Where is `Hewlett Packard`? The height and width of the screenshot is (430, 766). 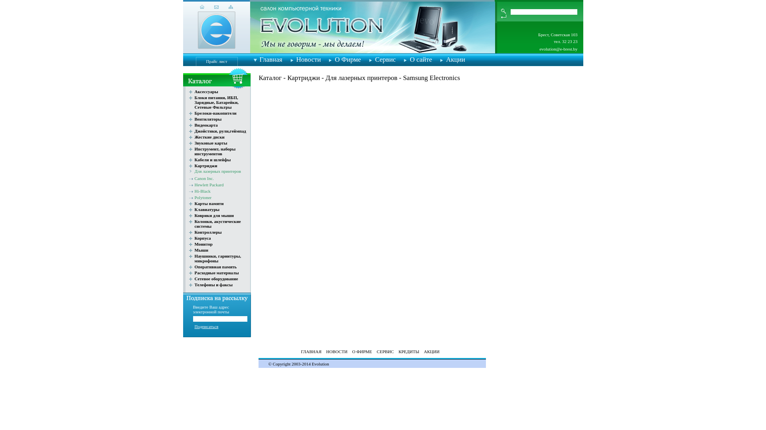
Hewlett Packard is located at coordinates (209, 185).